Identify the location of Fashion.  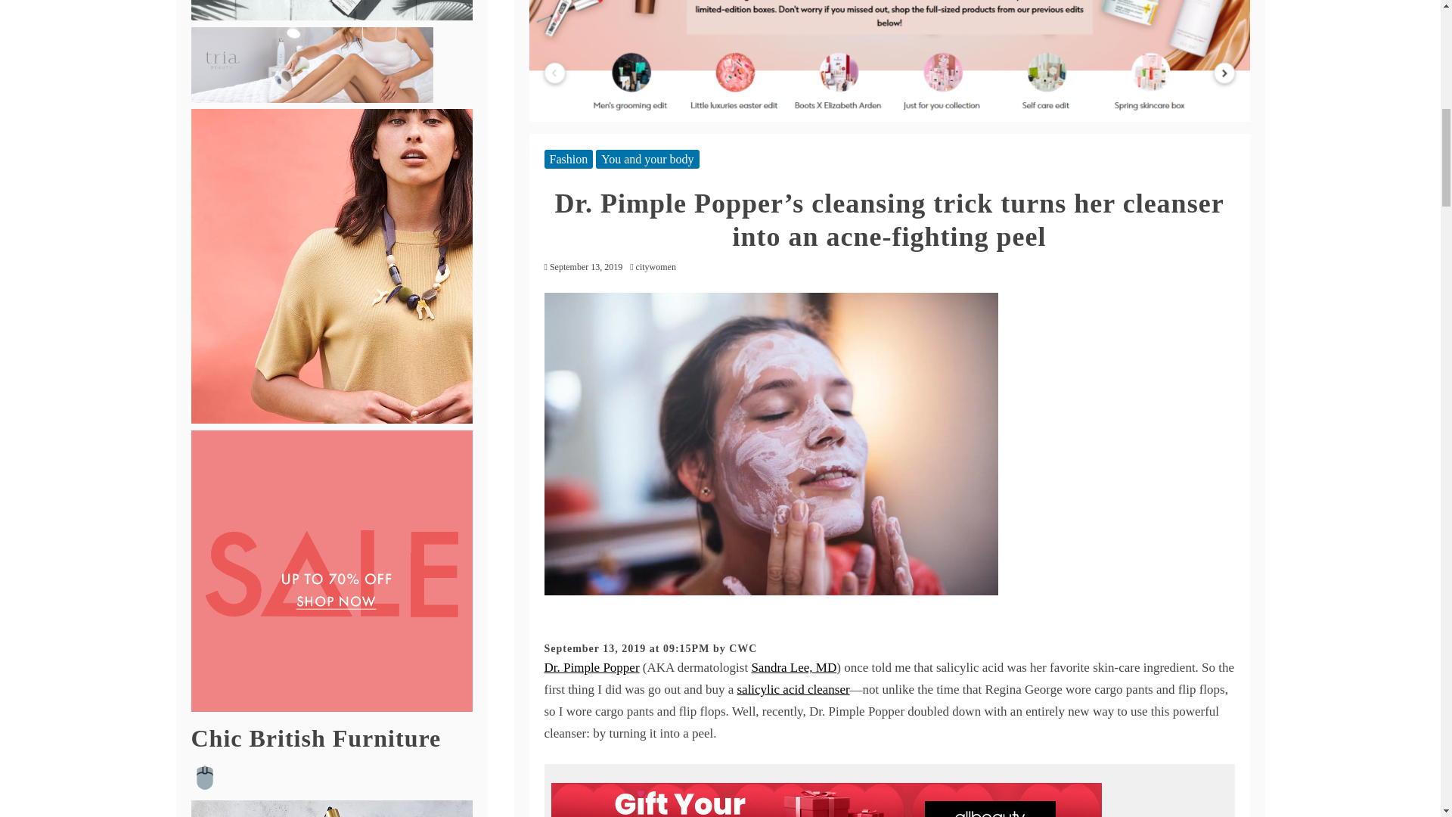
(569, 159).